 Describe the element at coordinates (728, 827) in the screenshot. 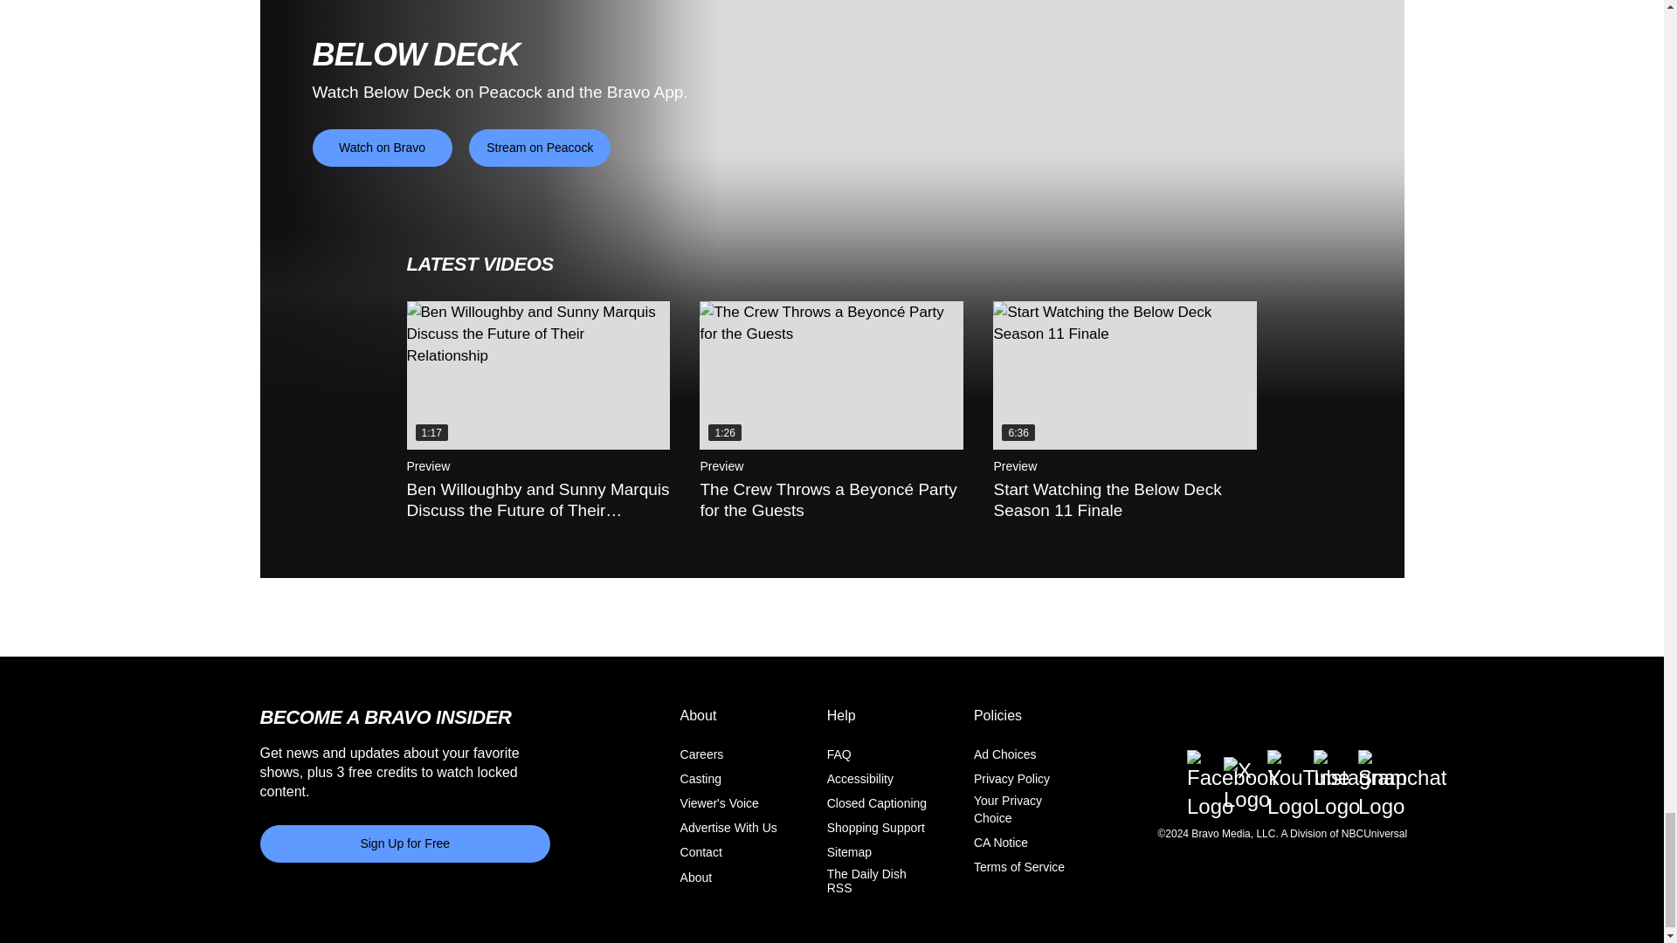

I see `Advertise With Us` at that location.